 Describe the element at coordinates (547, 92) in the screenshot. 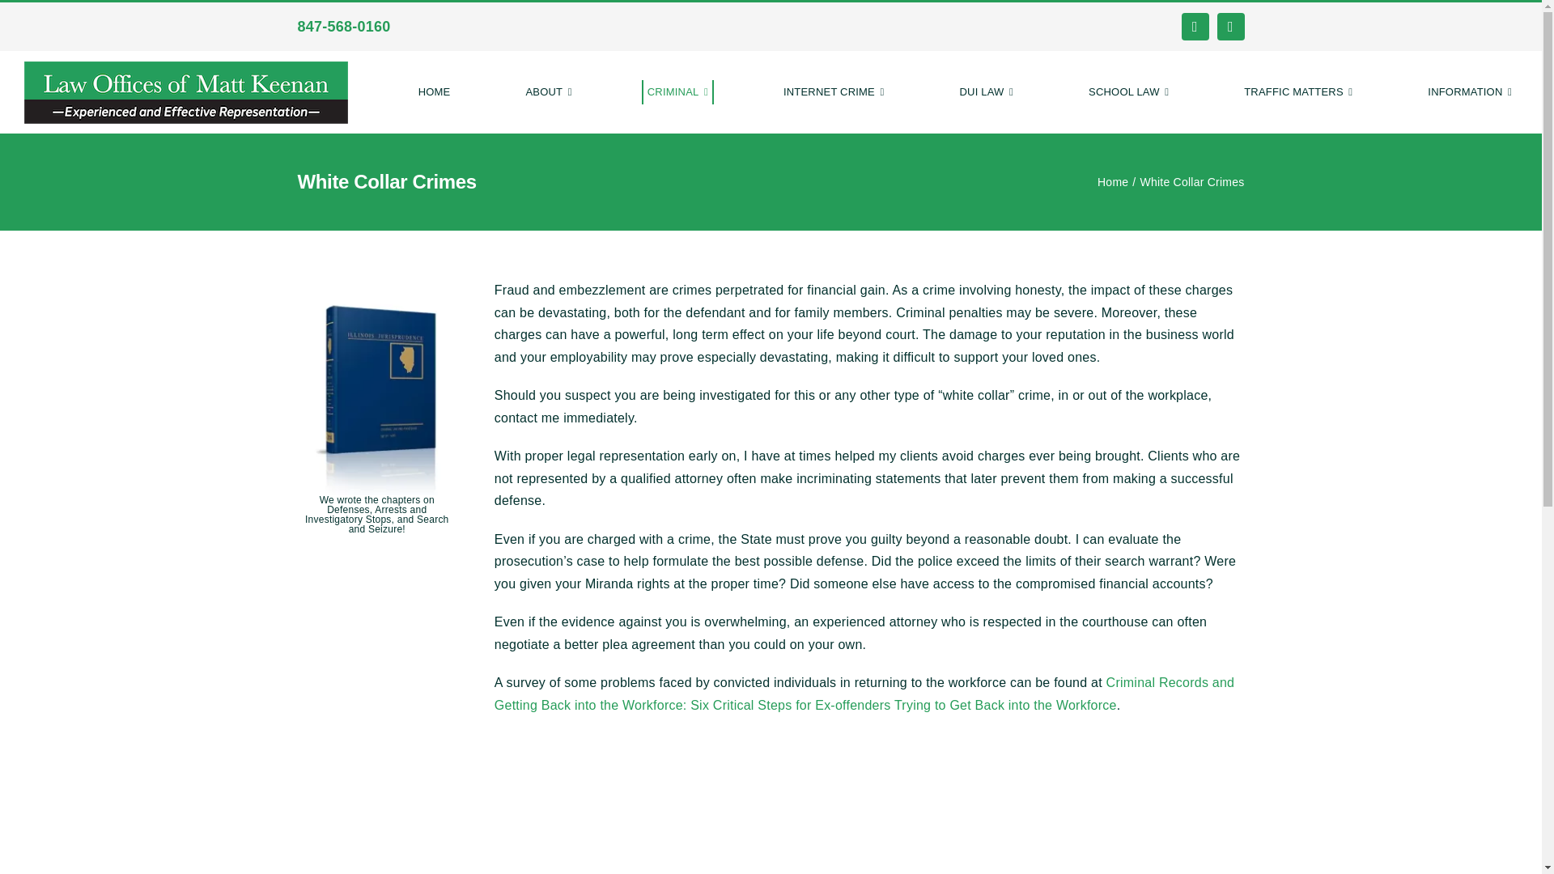

I see `ABOUT` at that location.